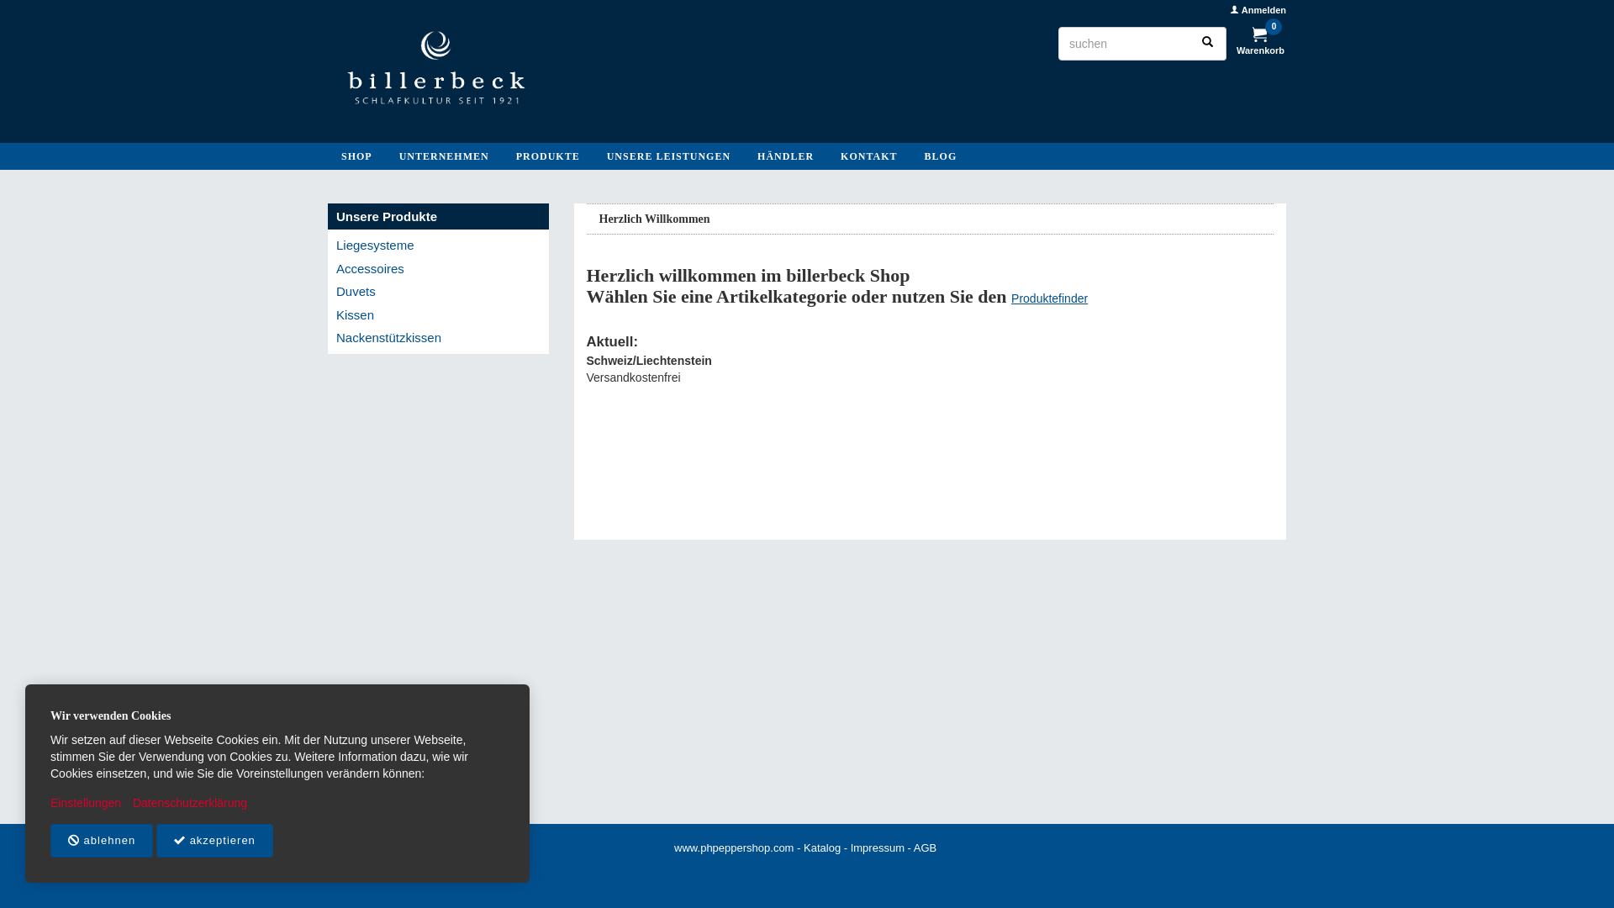  I want to click on 0, so click(1260, 36).